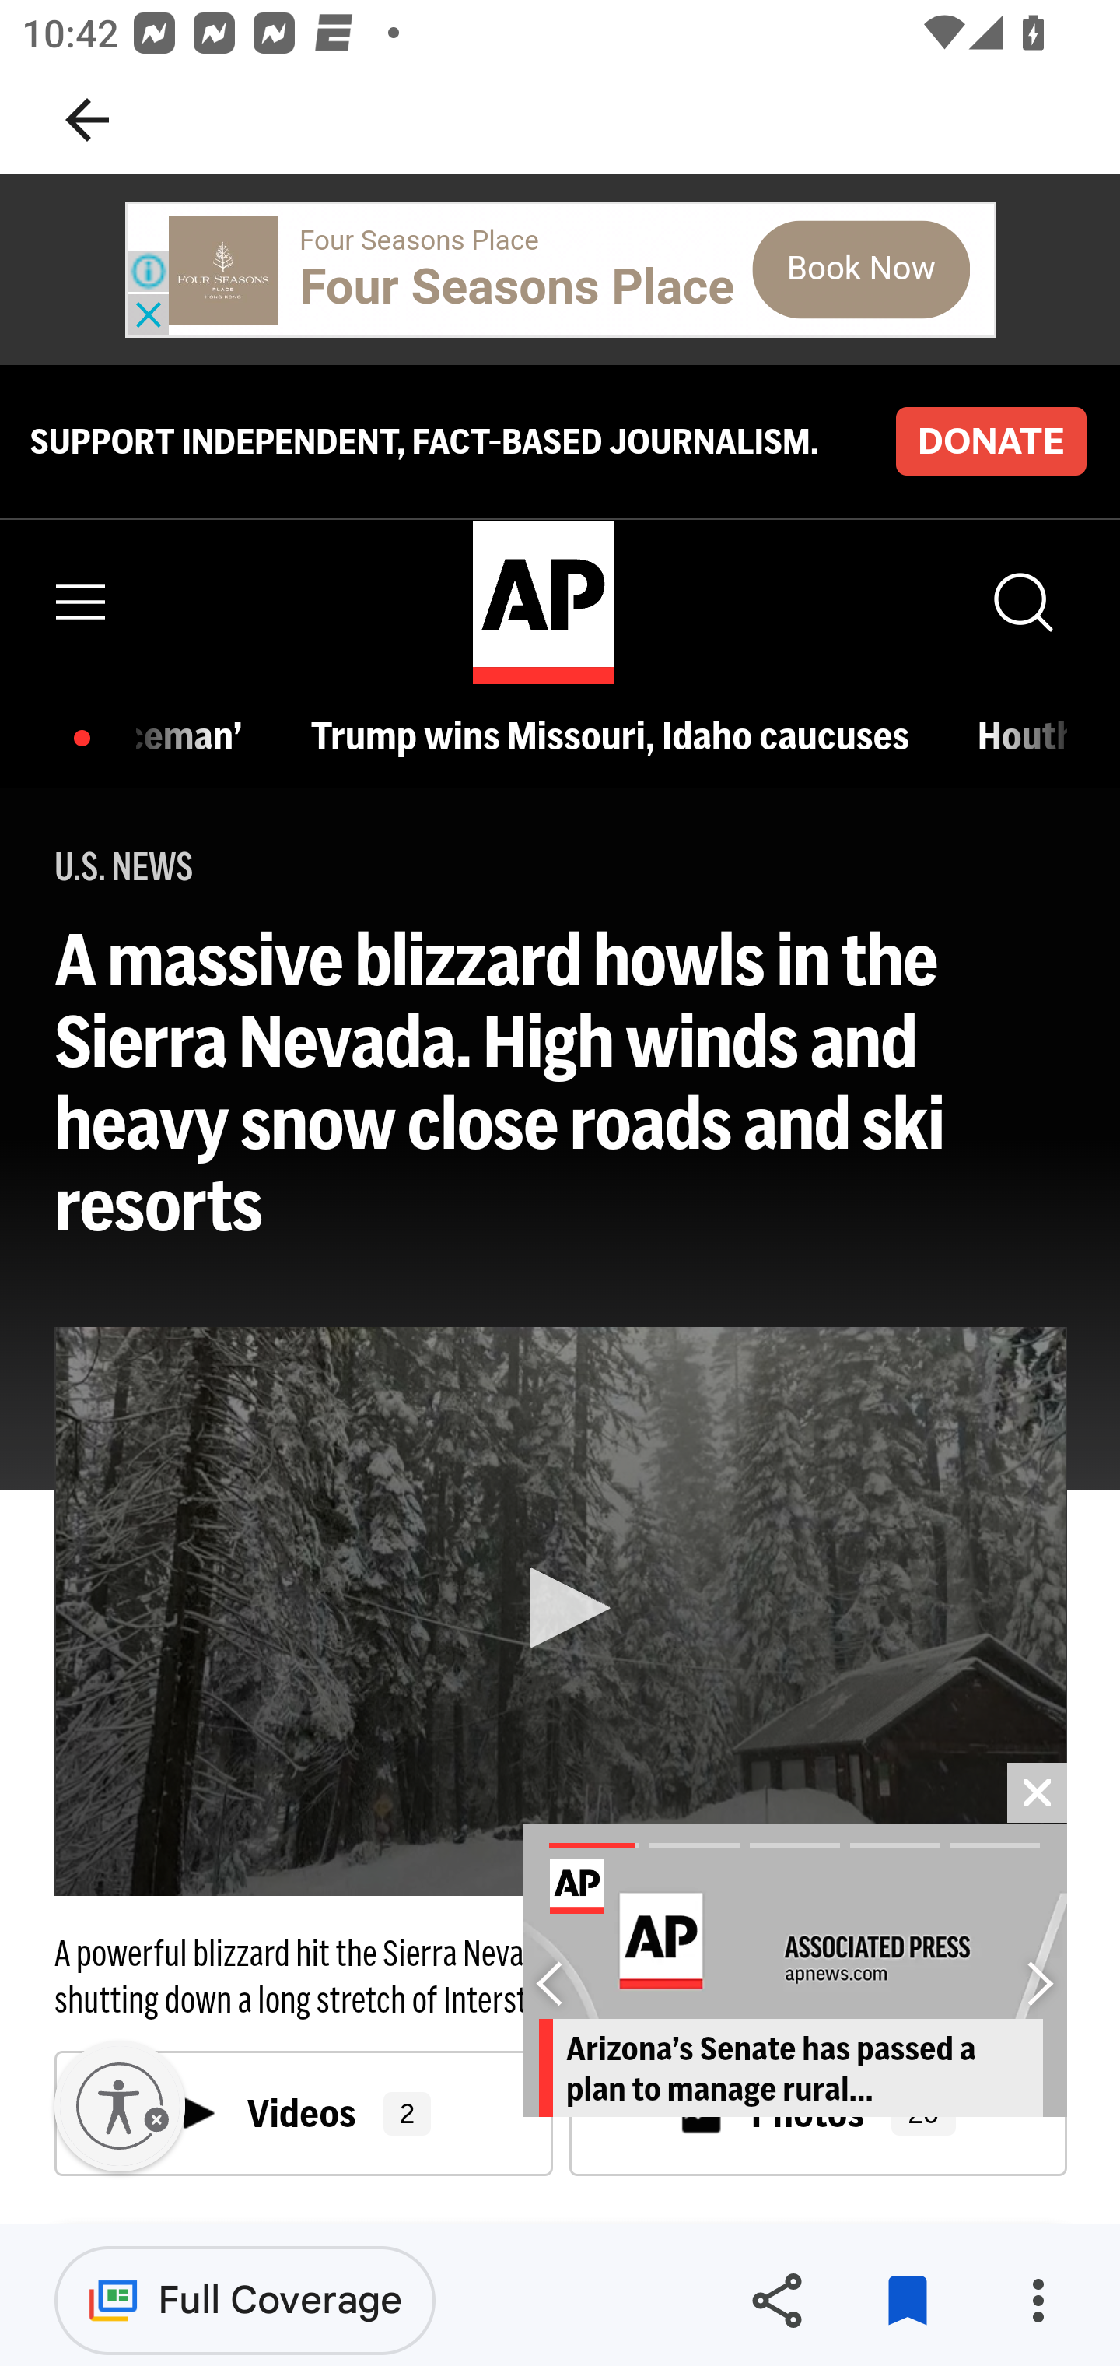 Image resolution: width=1120 pixels, height=2366 pixels. What do you see at coordinates (198, 735) in the screenshot?
I see `Adam Sandler in ‘Spaceman’` at bounding box center [198, 735].